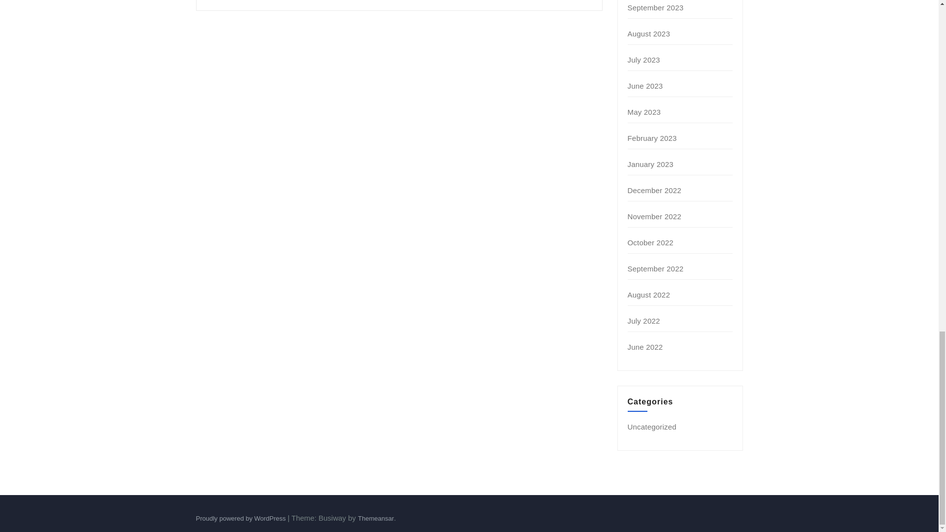 This screenshot has height=532, width=946. What do you see at coordinates (648, 295) in the screenshot?
I see `August 2022` at bounding box center [648, 295].